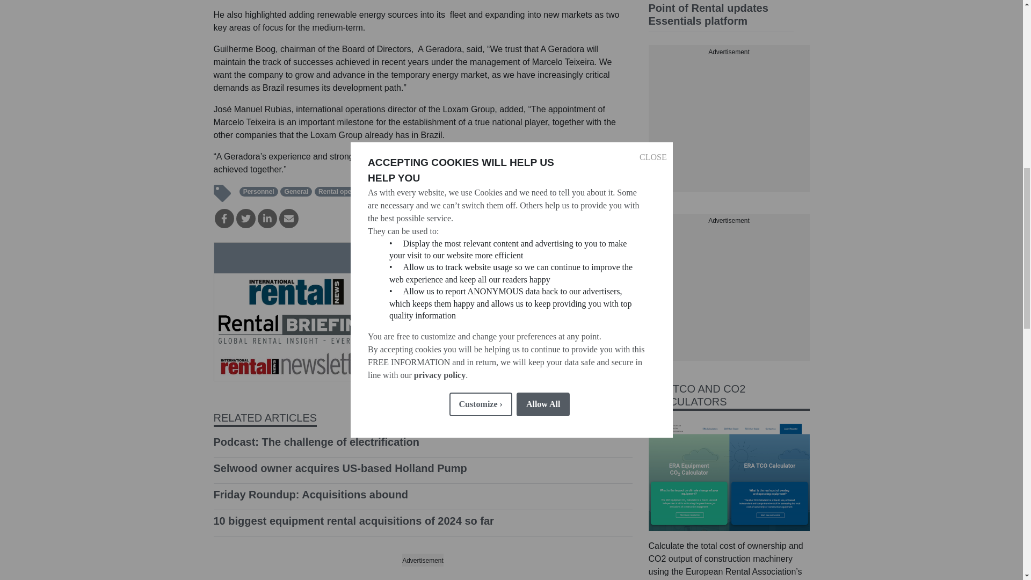  What do you see at coordinates (729, 293) in the screenshot?
I see `3rd party ad content` at bounding box center [729, 293].